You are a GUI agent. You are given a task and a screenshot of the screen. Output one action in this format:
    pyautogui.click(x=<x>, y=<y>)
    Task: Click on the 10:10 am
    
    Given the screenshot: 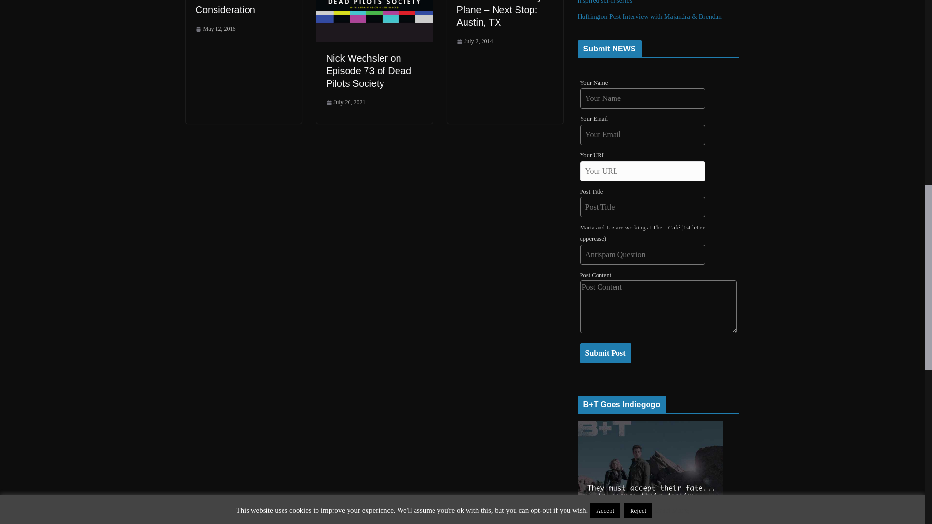 What is the action you would take?
    pyautogui.click(x=475, y=42)
    